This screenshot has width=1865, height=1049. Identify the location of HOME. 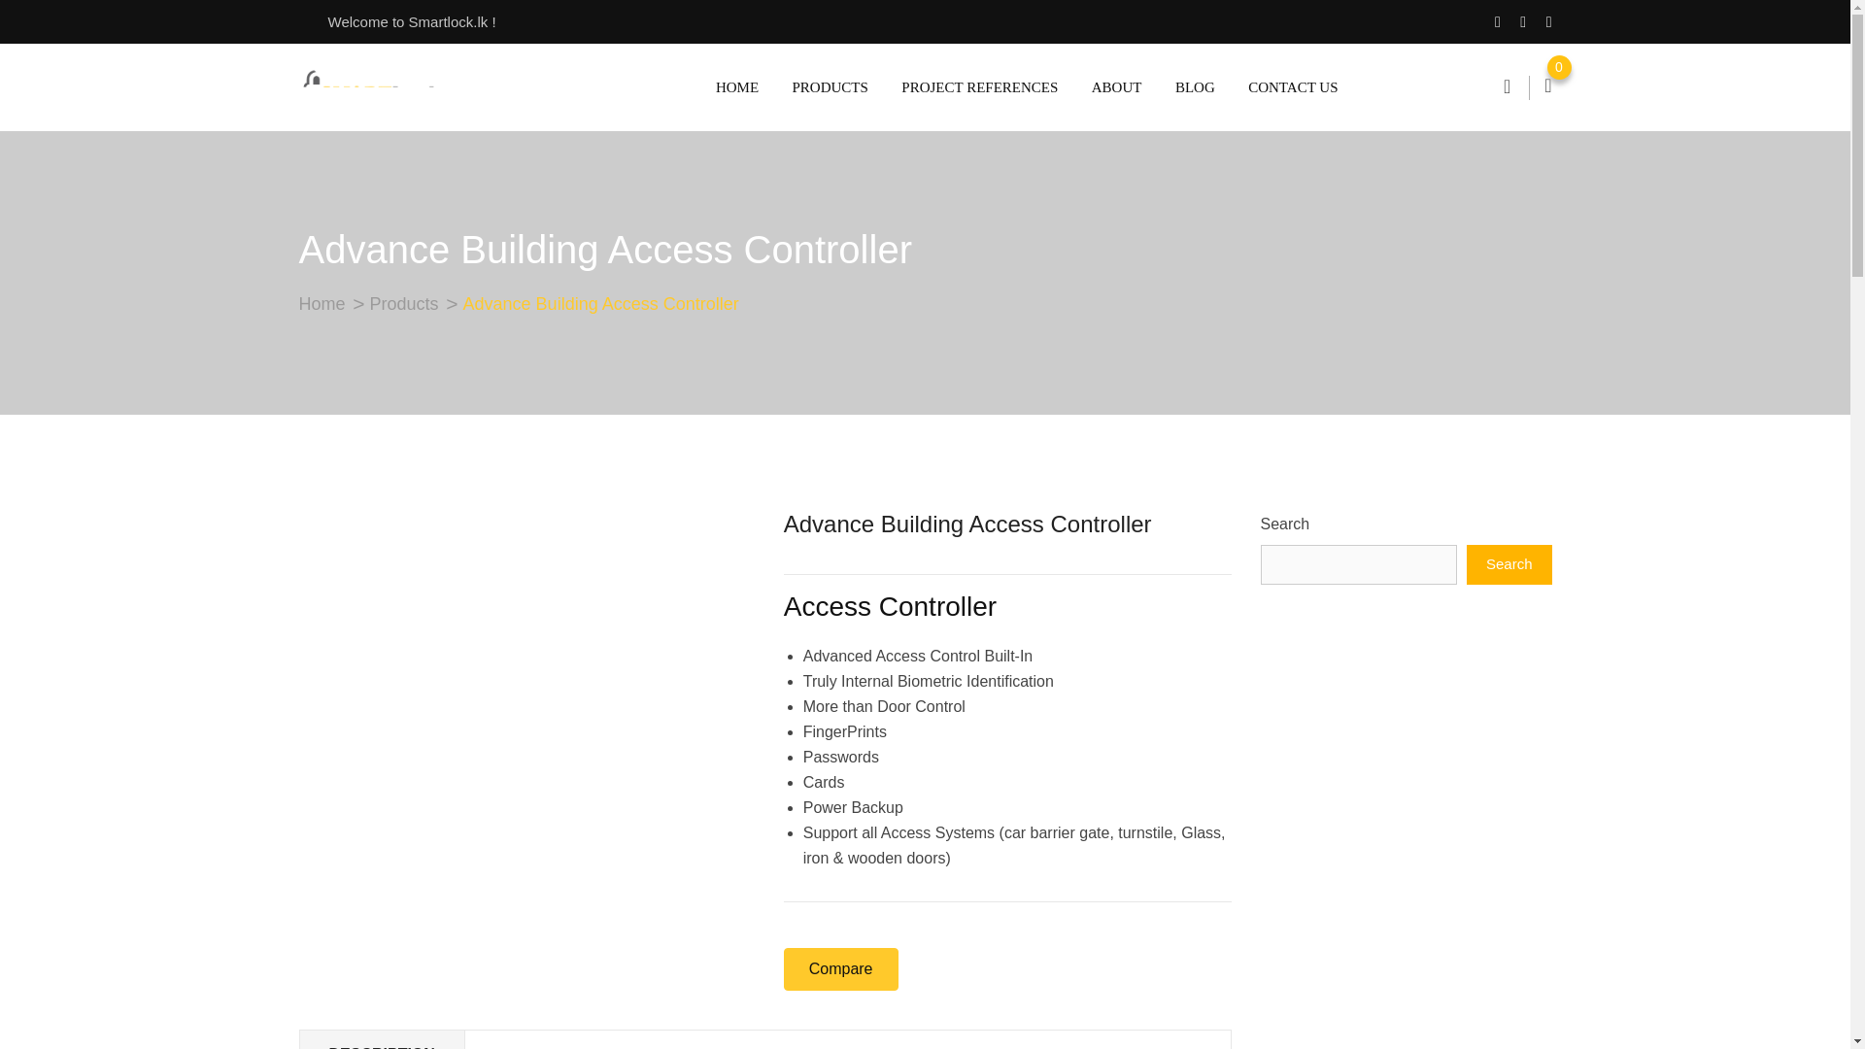
(736, 87).